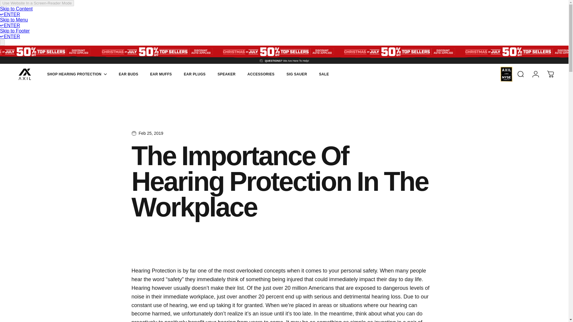 Image resolution: width=573 pixels, height=322 pixels. Describe the element at coordinates (24, 74) in the screenshot. I see `AXIL` at that location.